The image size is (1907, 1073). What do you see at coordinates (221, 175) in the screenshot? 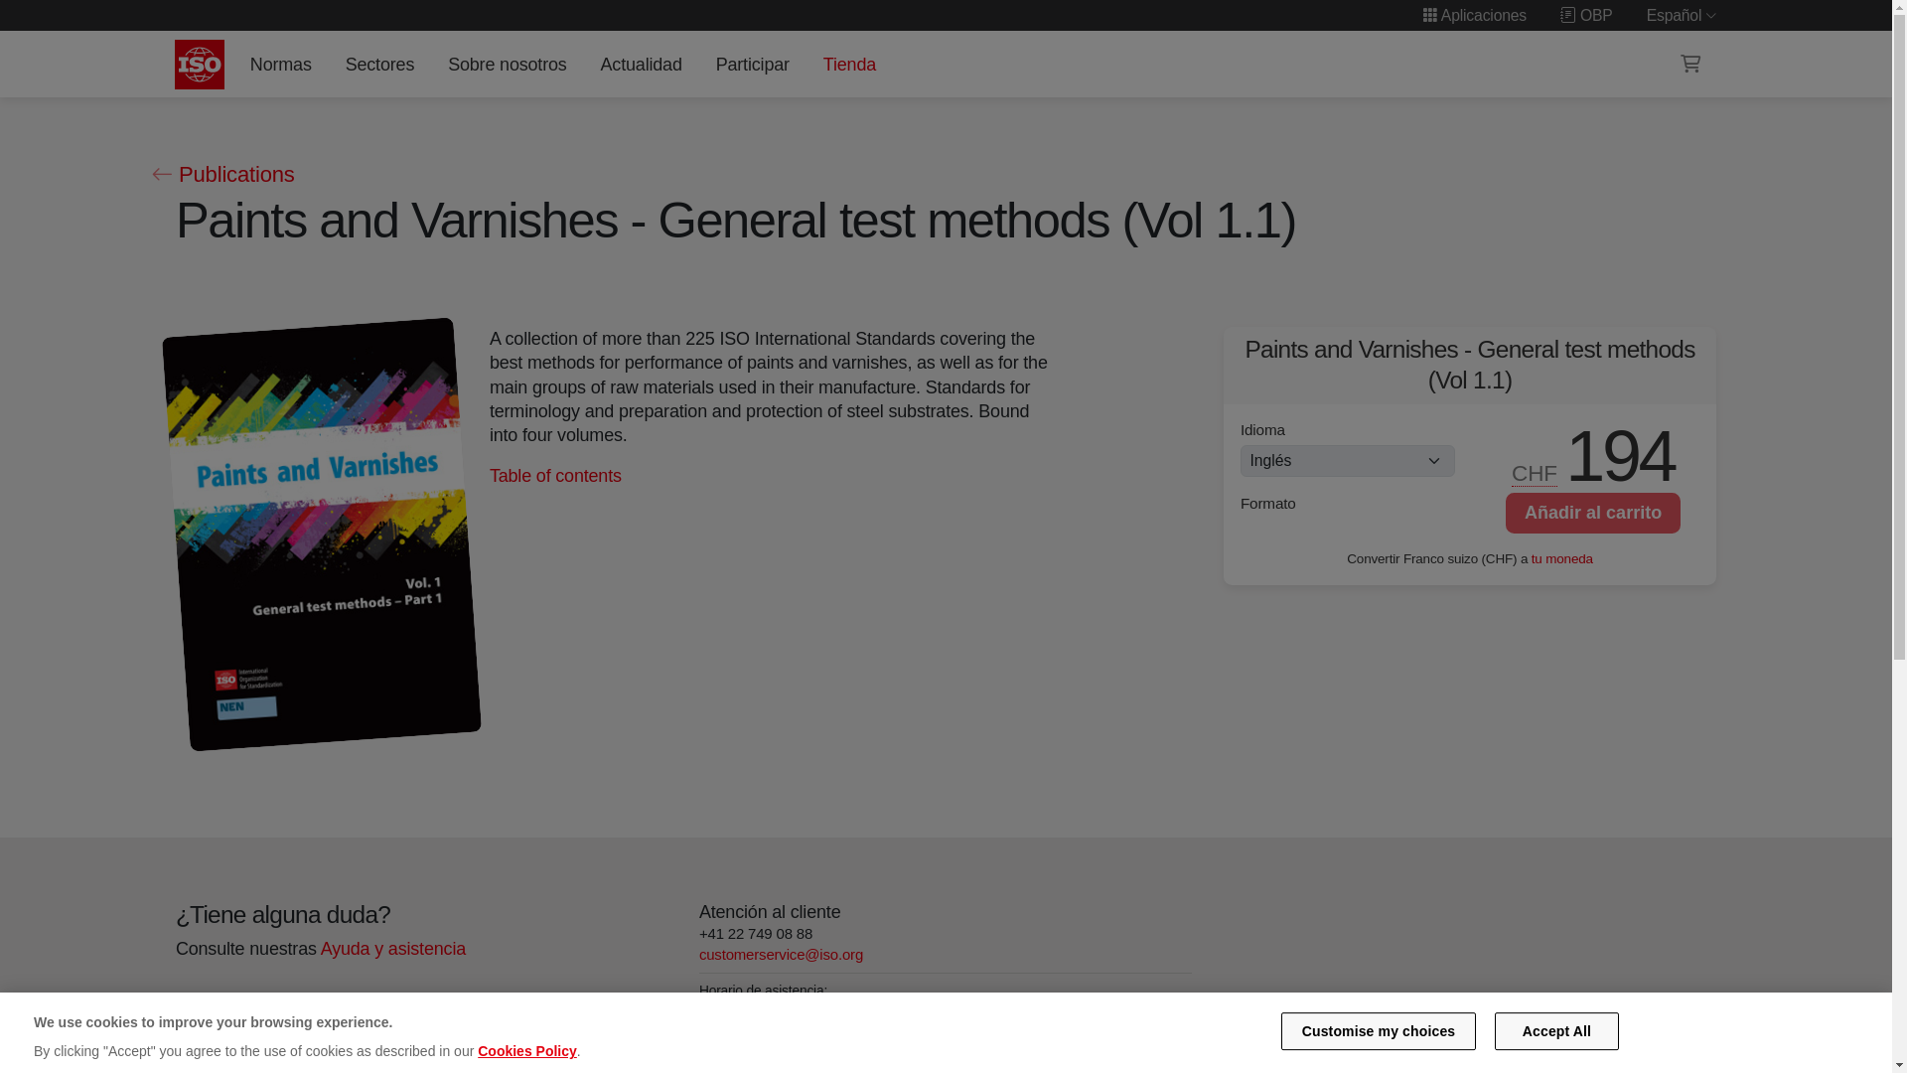
I see `Publications` at bounding box center [221, 175].